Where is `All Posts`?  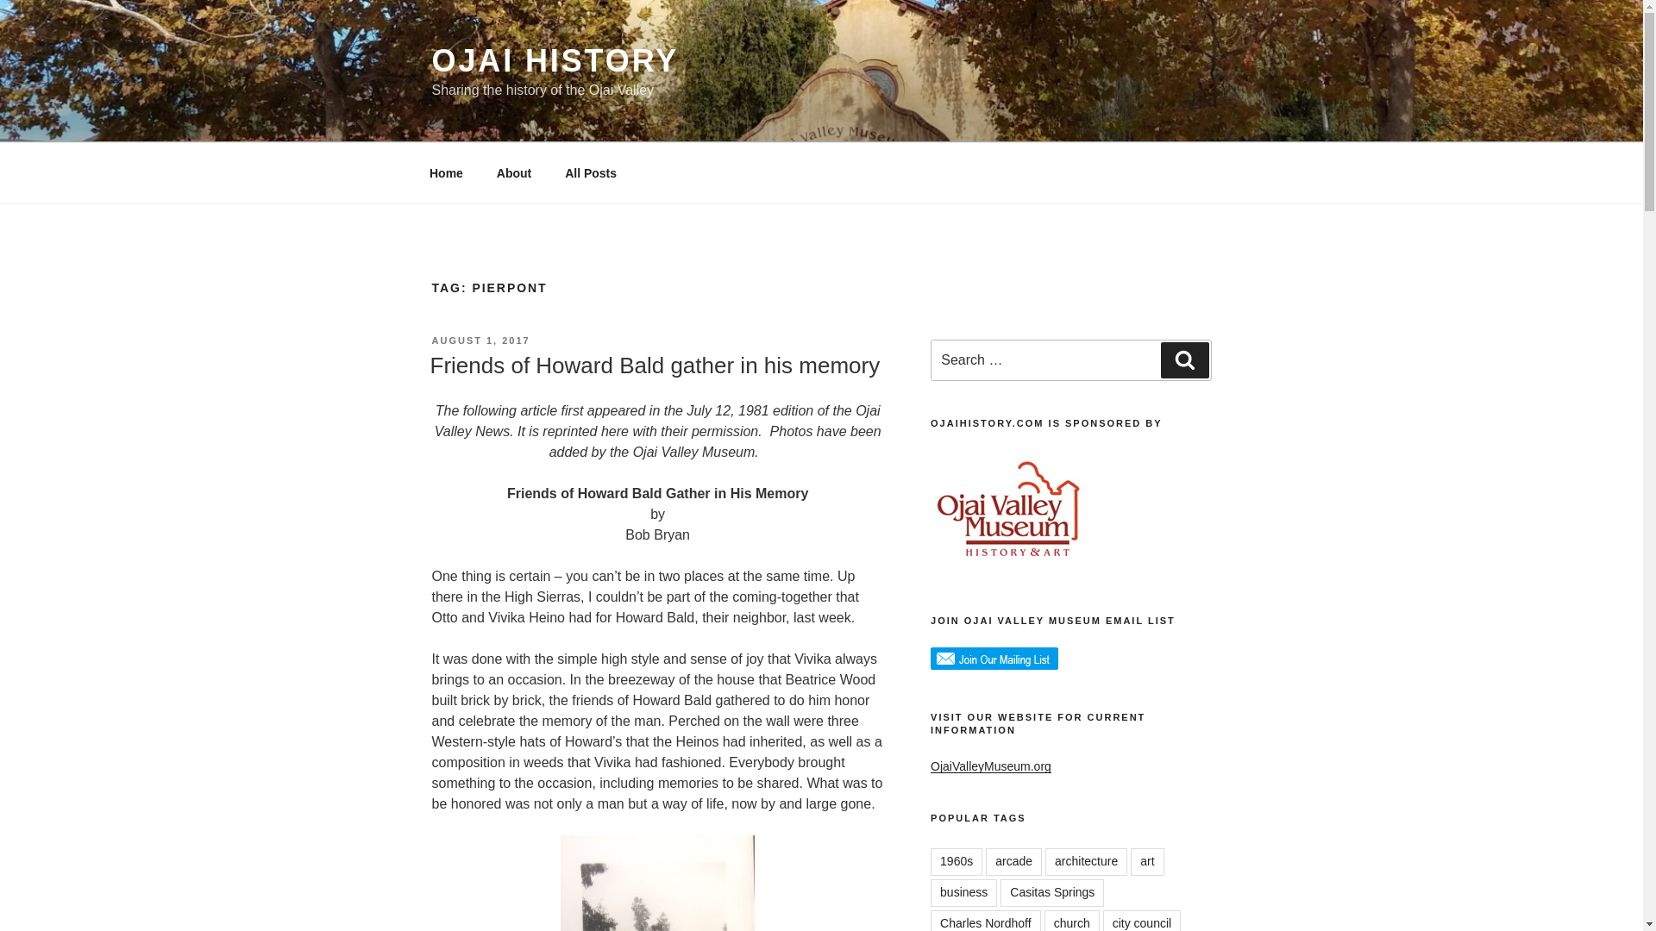 All Posts is located at coordinates (591, 172).